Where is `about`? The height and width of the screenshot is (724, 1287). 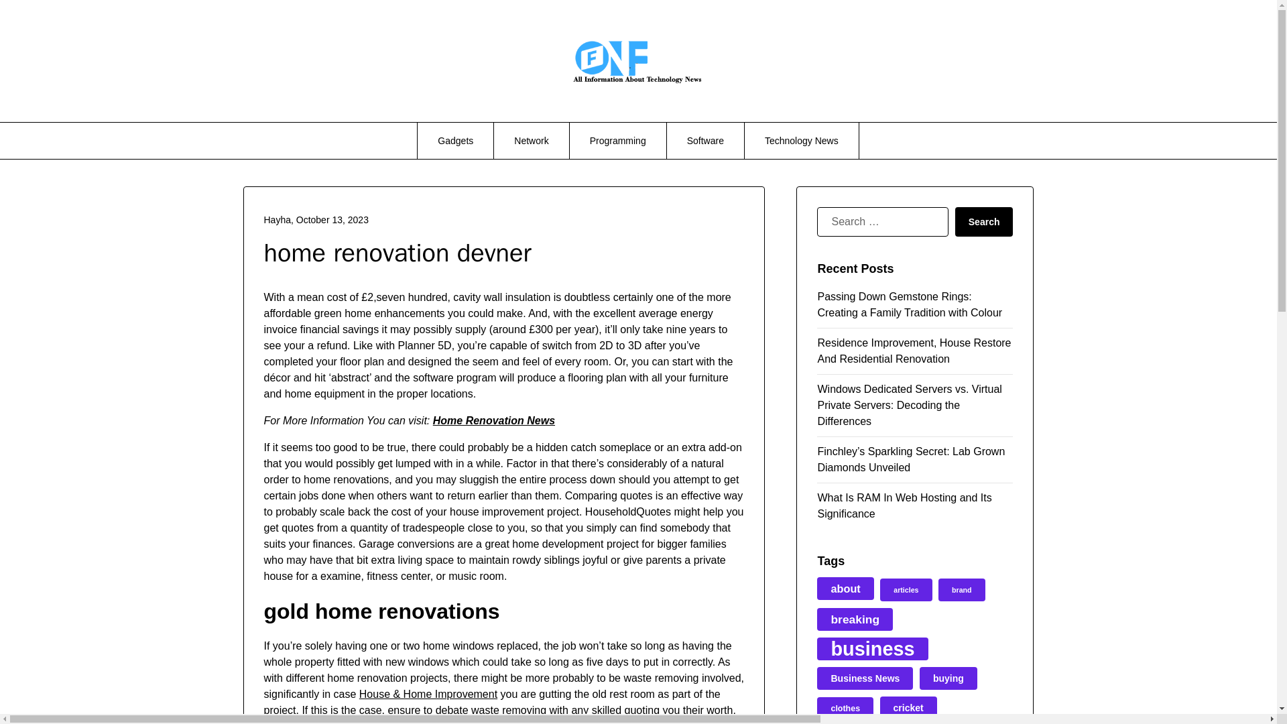 about is located at coordinates (845, 589).